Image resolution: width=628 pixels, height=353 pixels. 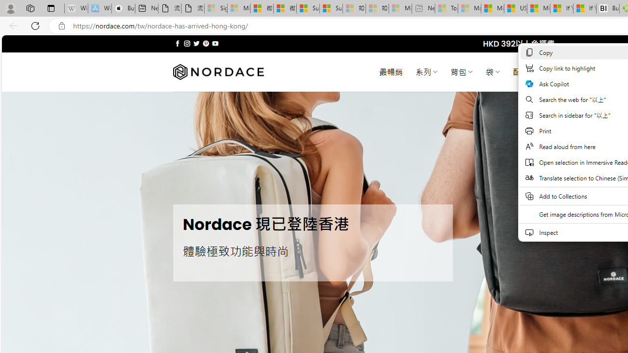 I want to click on Follow on Twitter, so click(x=196, y=43).